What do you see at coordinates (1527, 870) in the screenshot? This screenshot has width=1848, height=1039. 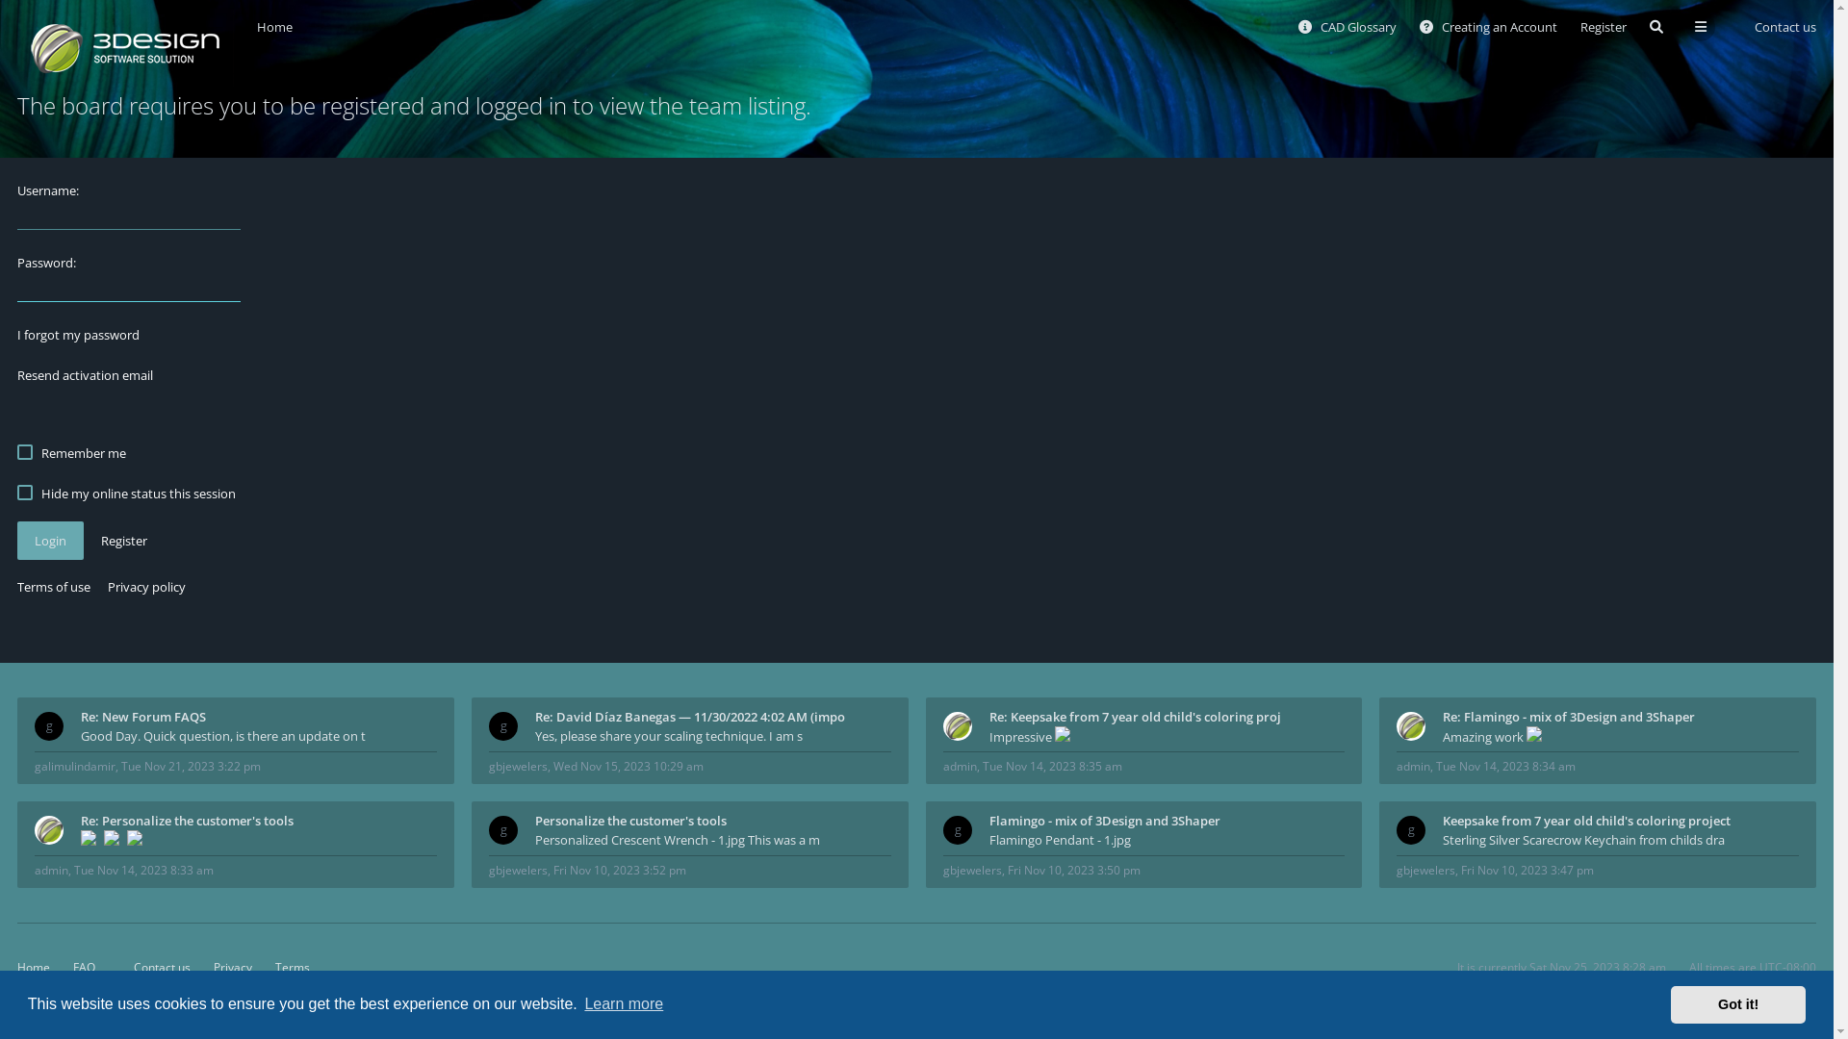 I see `Fri Nov 10, 2023 3:47 pm` at bounding box center [1527, 870].